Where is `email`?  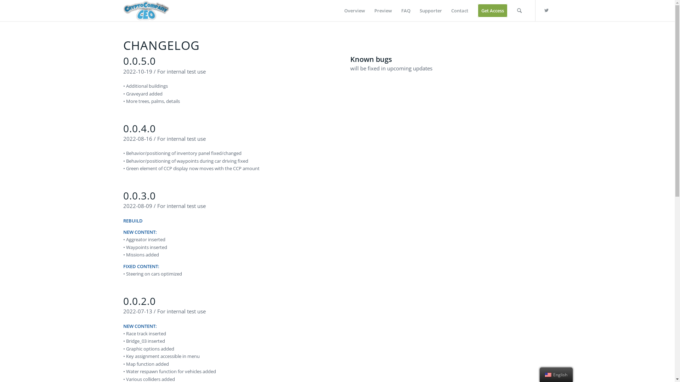
email is located at coordinates (159, 235).